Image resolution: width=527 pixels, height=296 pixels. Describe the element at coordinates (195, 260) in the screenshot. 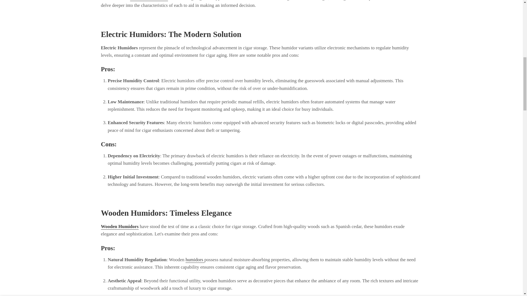

I see `humidors` at that location.